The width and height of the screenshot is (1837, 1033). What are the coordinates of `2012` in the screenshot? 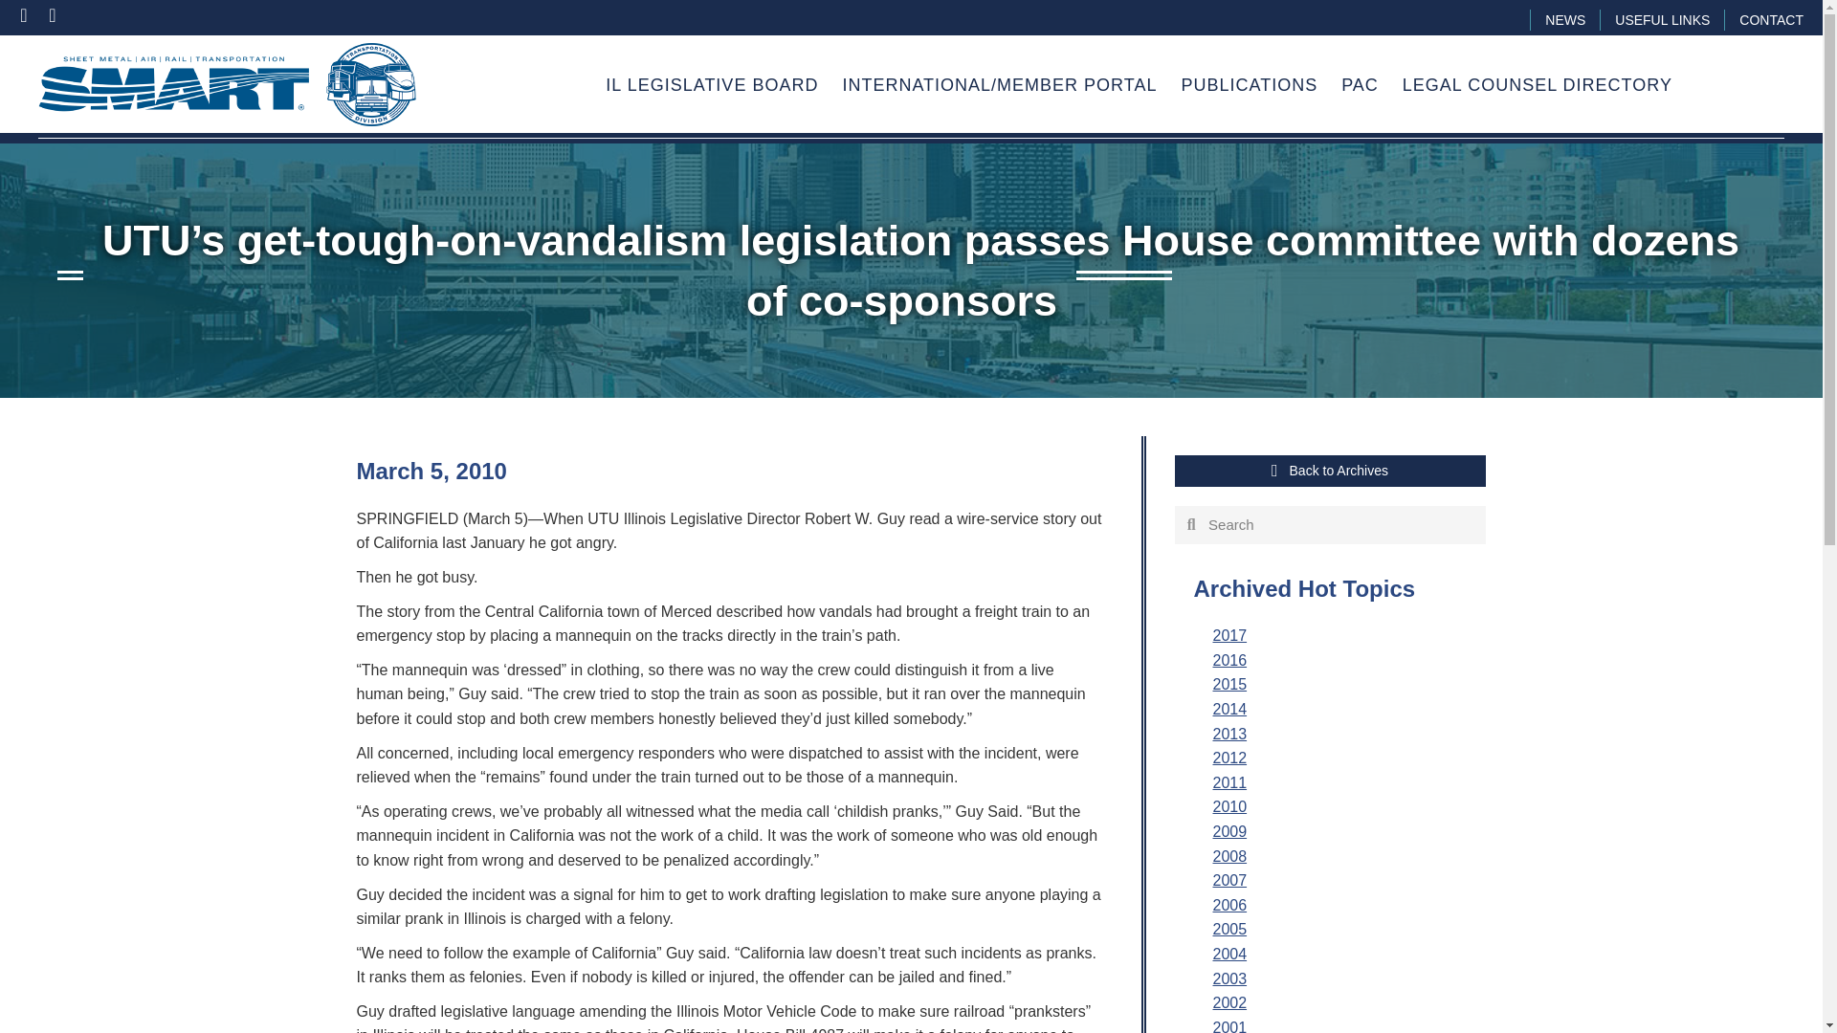 It's located at (1229, 758).